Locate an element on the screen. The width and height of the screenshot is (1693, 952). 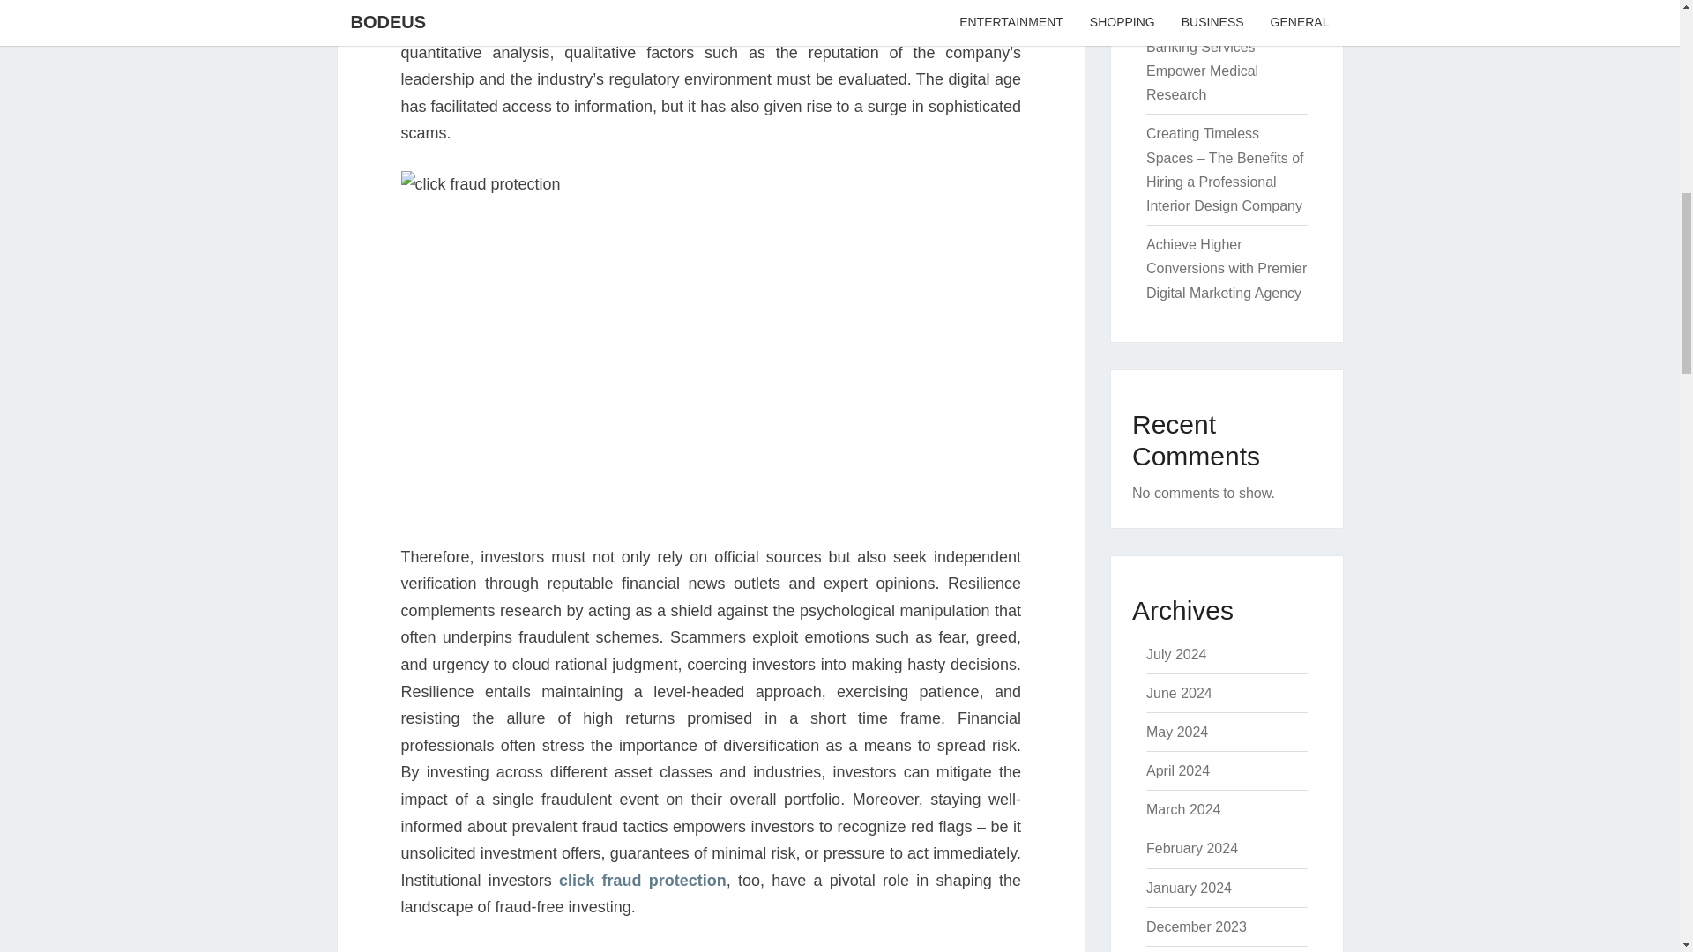
January 2024 is located at coordinates (1189, 889).